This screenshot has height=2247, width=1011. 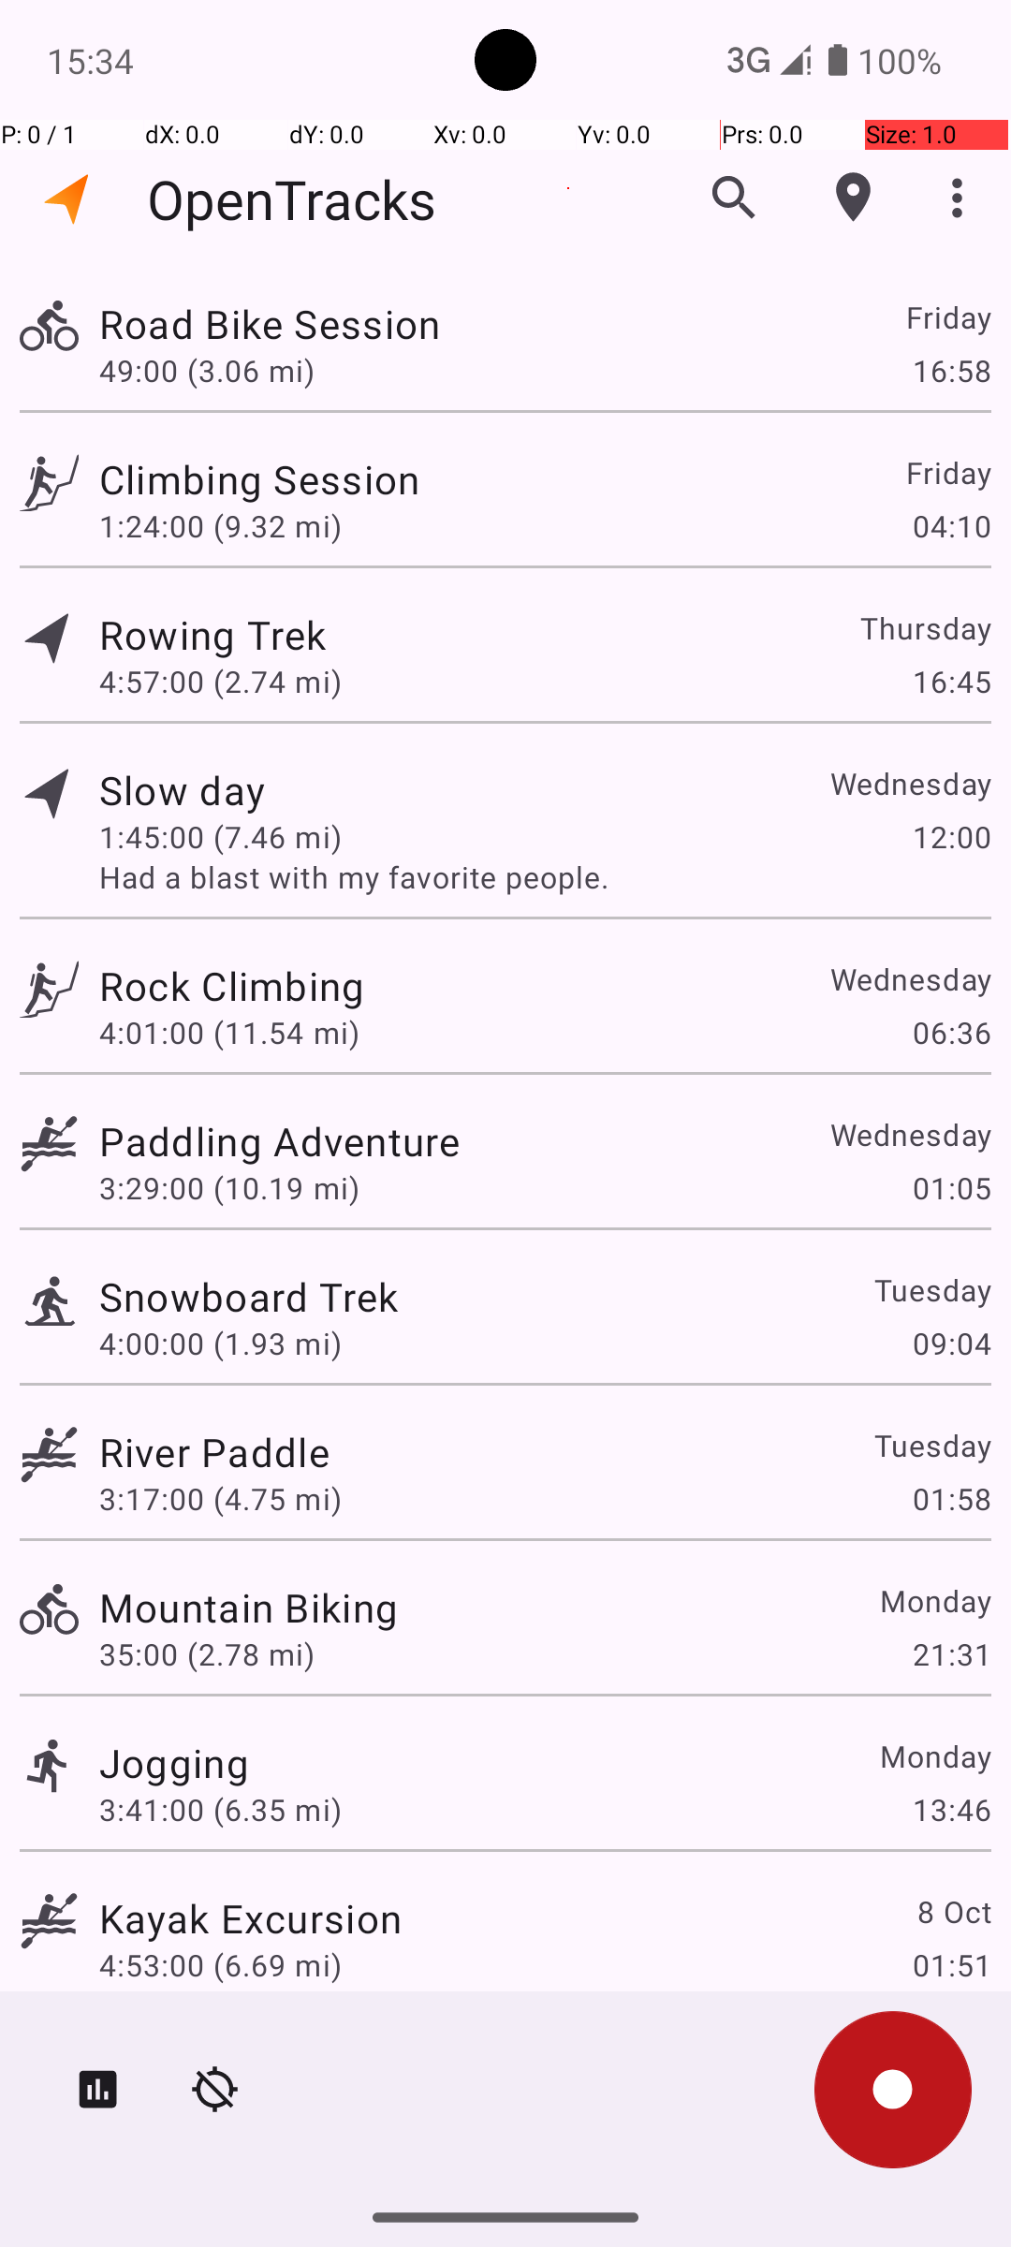 I want to click on 49:00 (3.06 mi), so click(x=207, y=370).